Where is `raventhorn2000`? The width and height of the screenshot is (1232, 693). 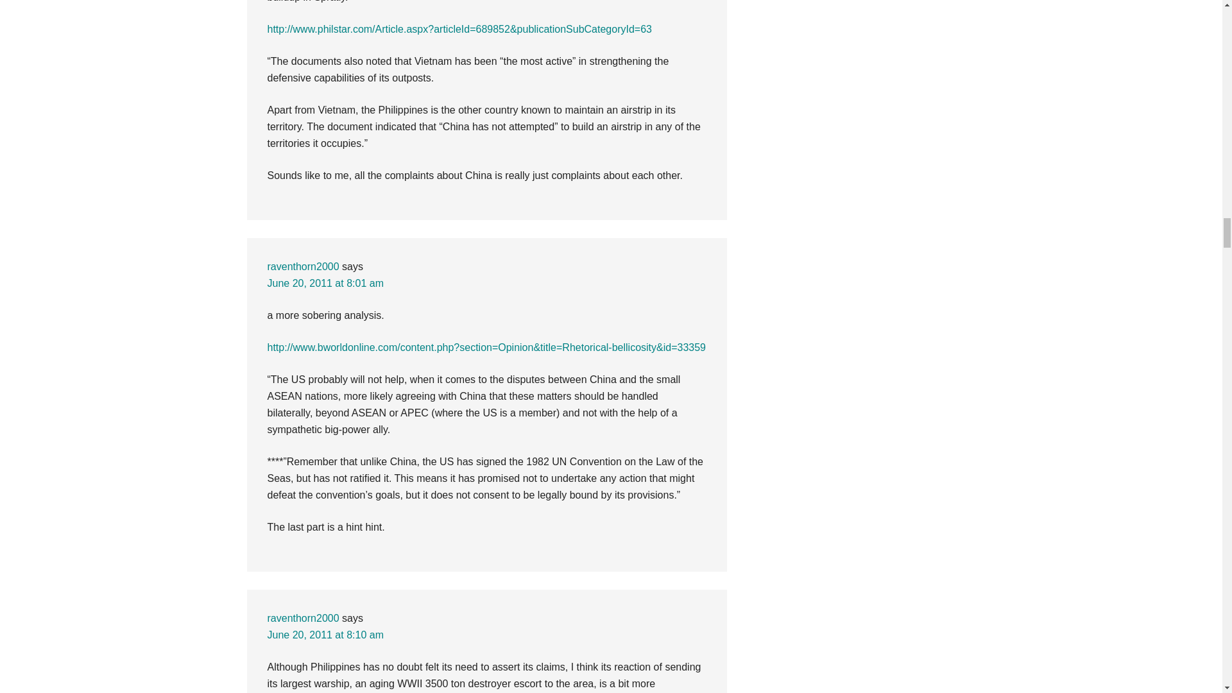 raventhorn2000 is located at coordinates (303, 618).